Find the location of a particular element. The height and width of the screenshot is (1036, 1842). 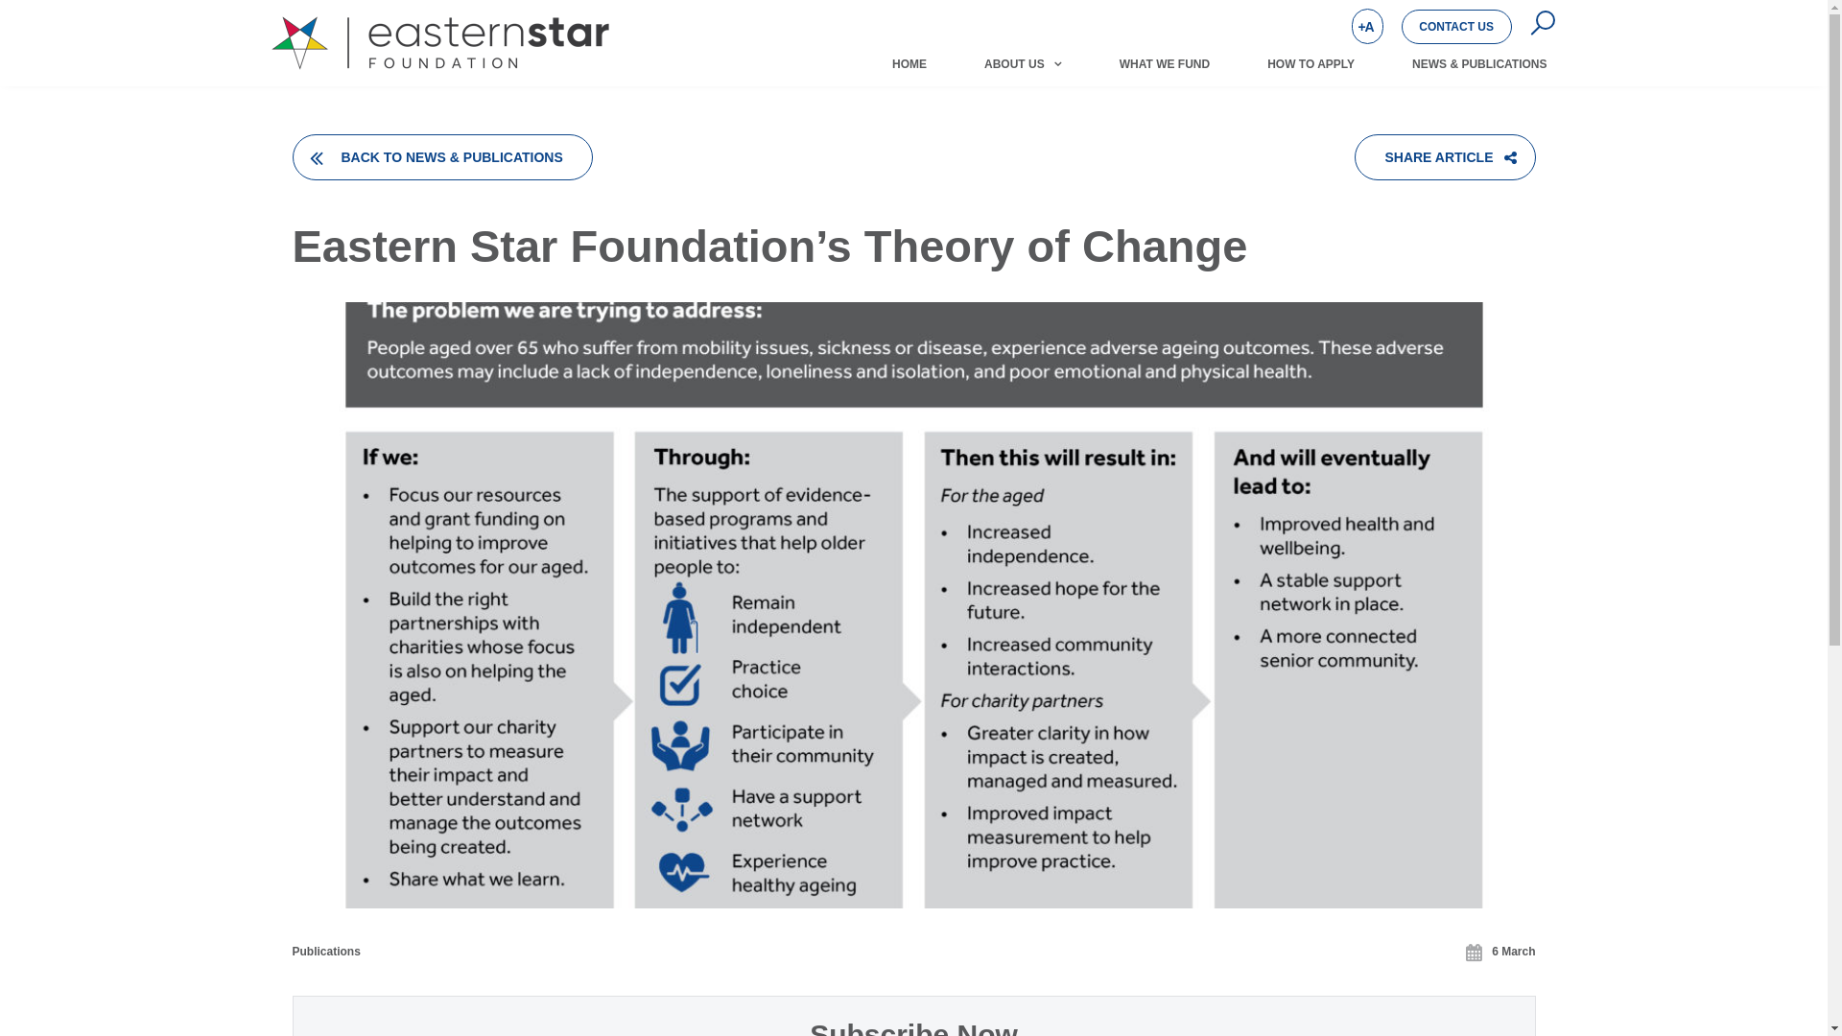

WHAT WE FUND is located at coordinates (1165, 64).